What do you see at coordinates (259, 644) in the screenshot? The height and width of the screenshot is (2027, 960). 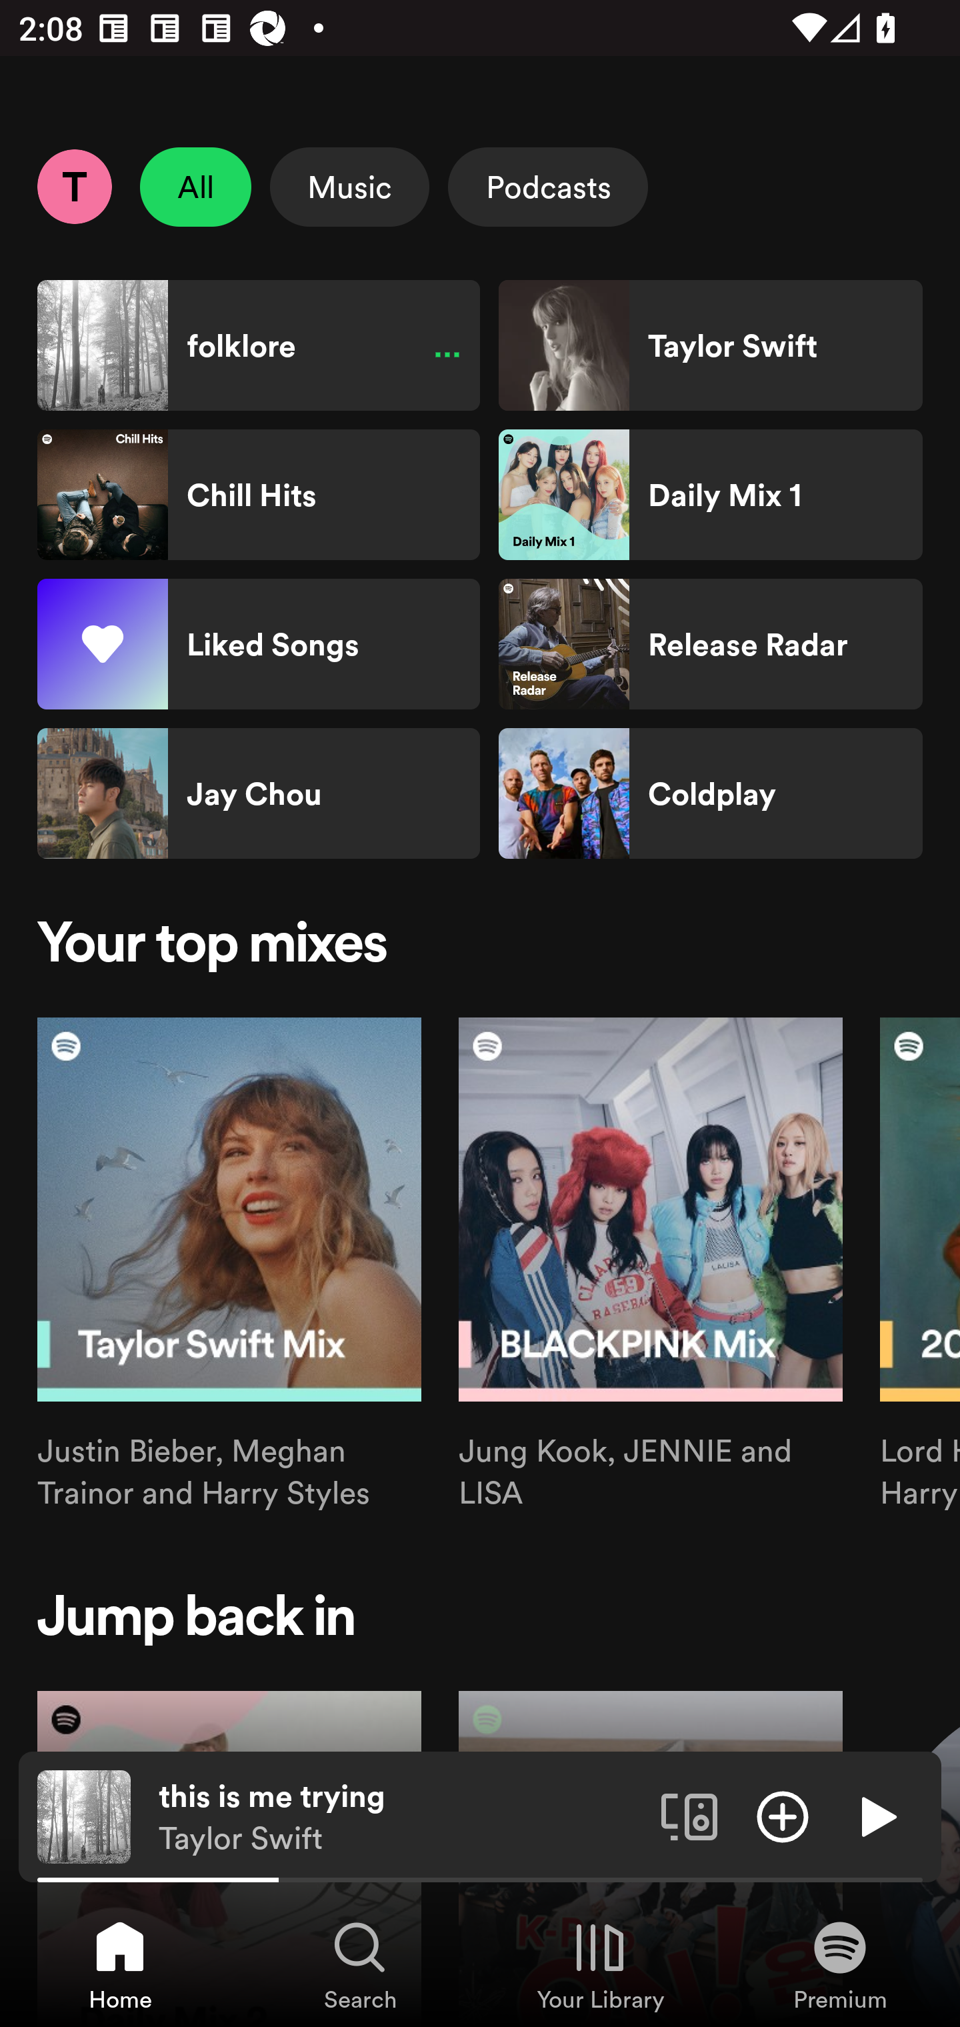 I see `Liked Songs Shortcut Liked Songs` at bounding box center [259, 644].